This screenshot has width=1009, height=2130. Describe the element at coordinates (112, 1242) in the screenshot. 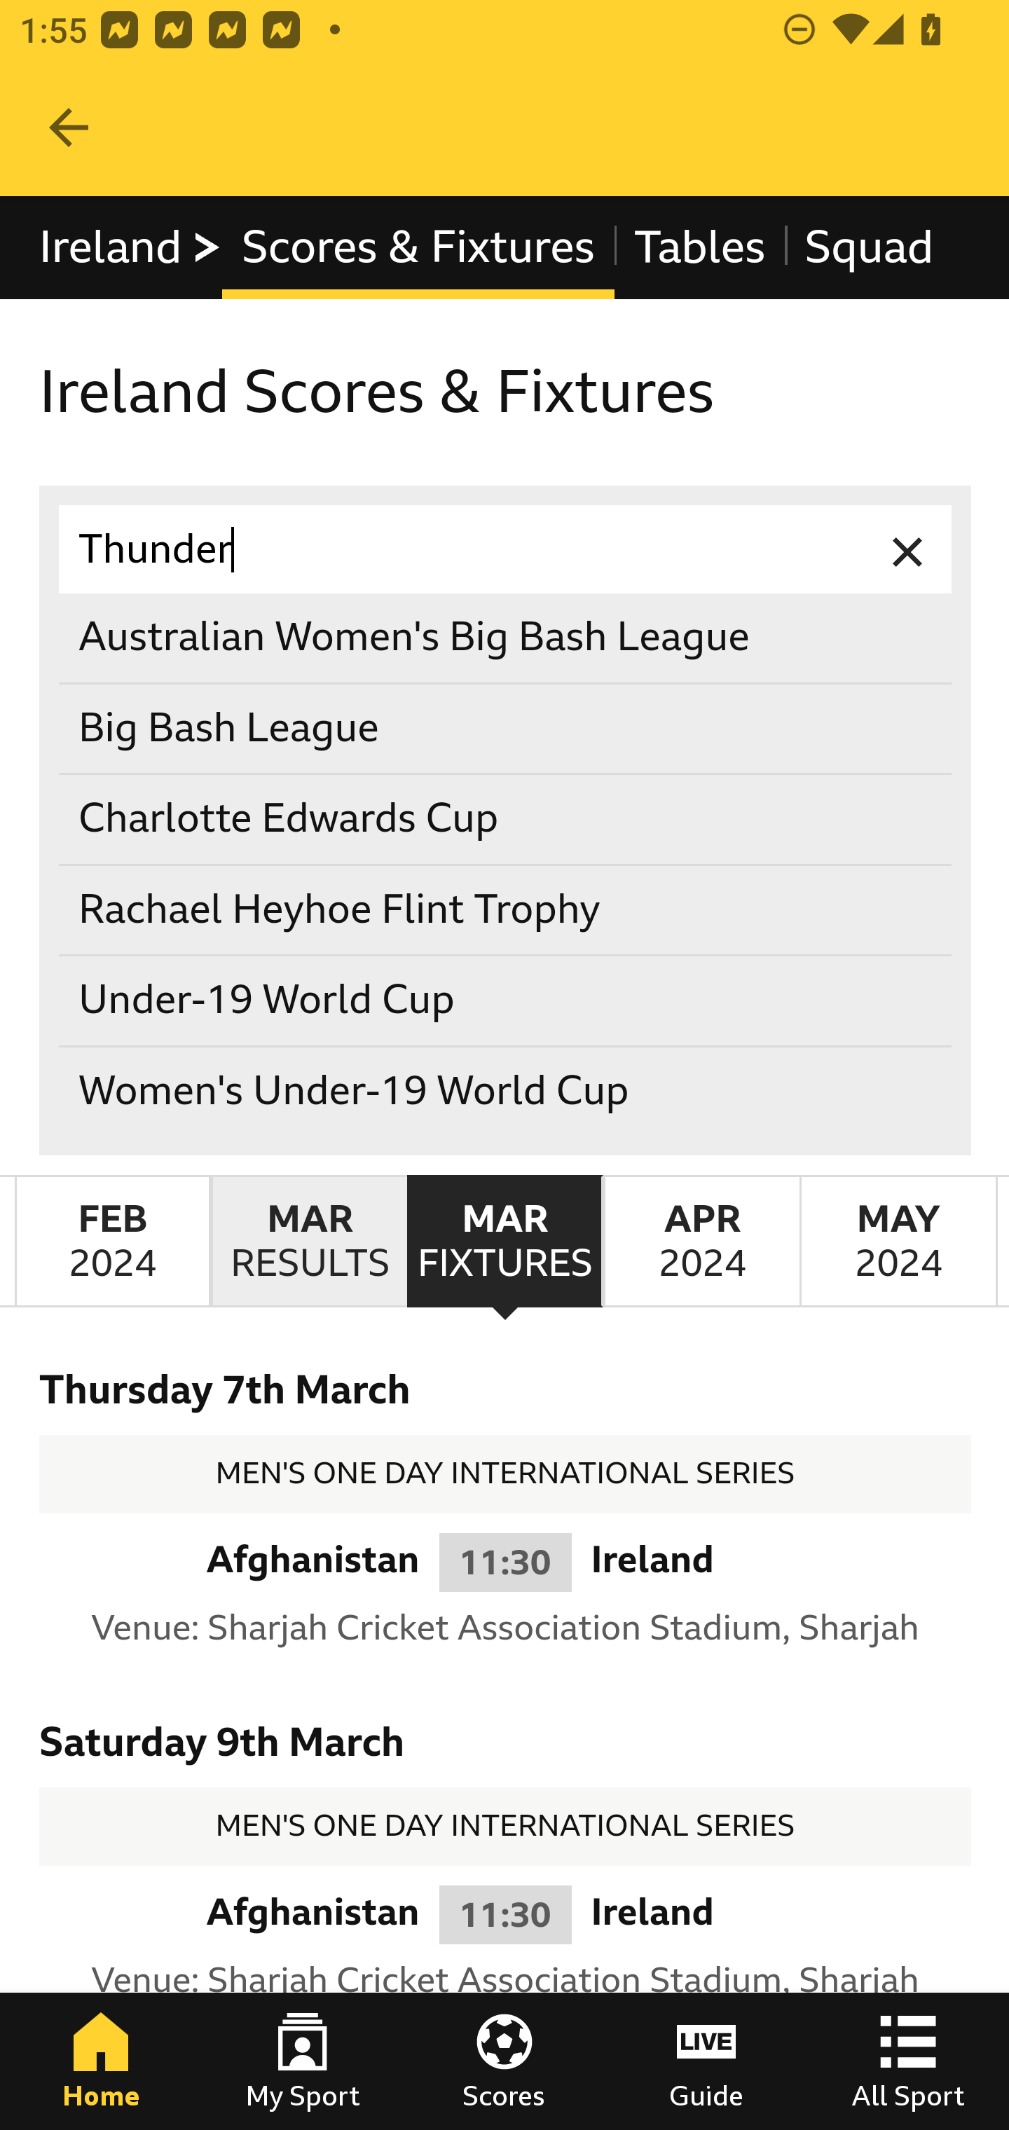

I see `February2024 February 2024` at that location.